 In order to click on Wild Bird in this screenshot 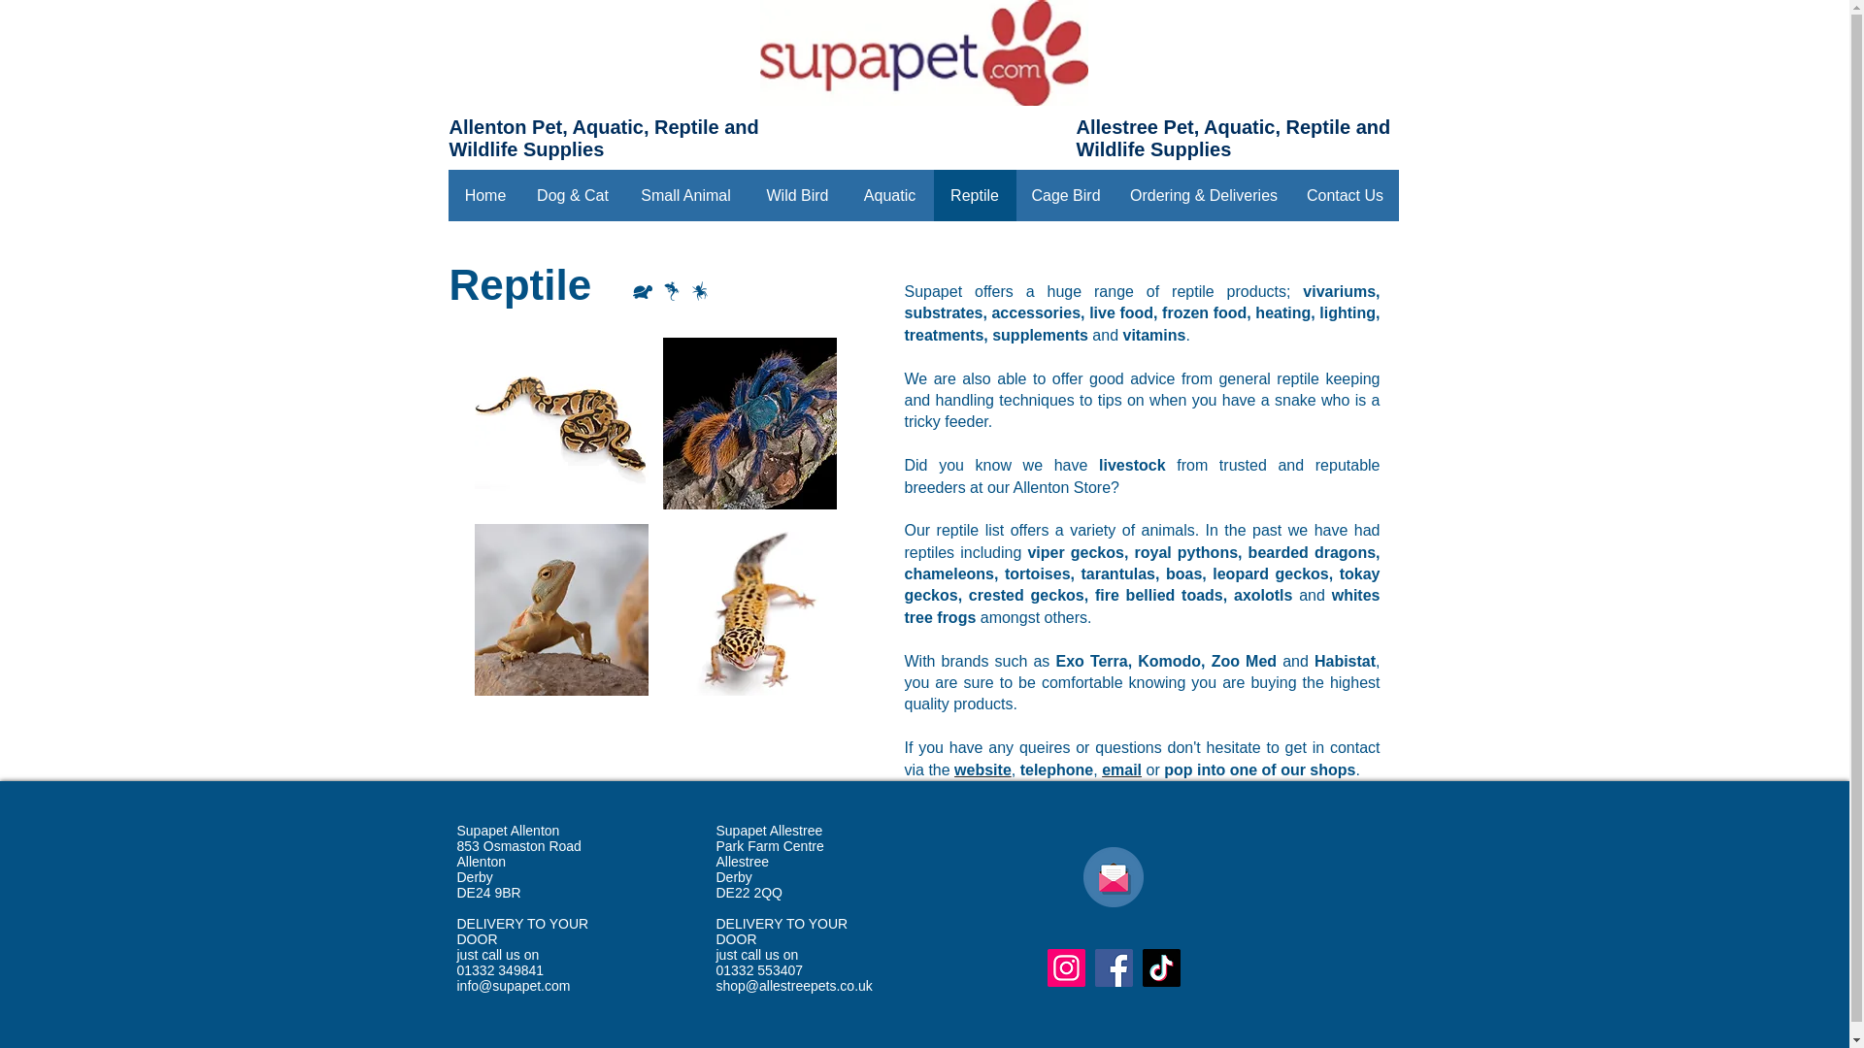, I will do `click(797, 194)`.